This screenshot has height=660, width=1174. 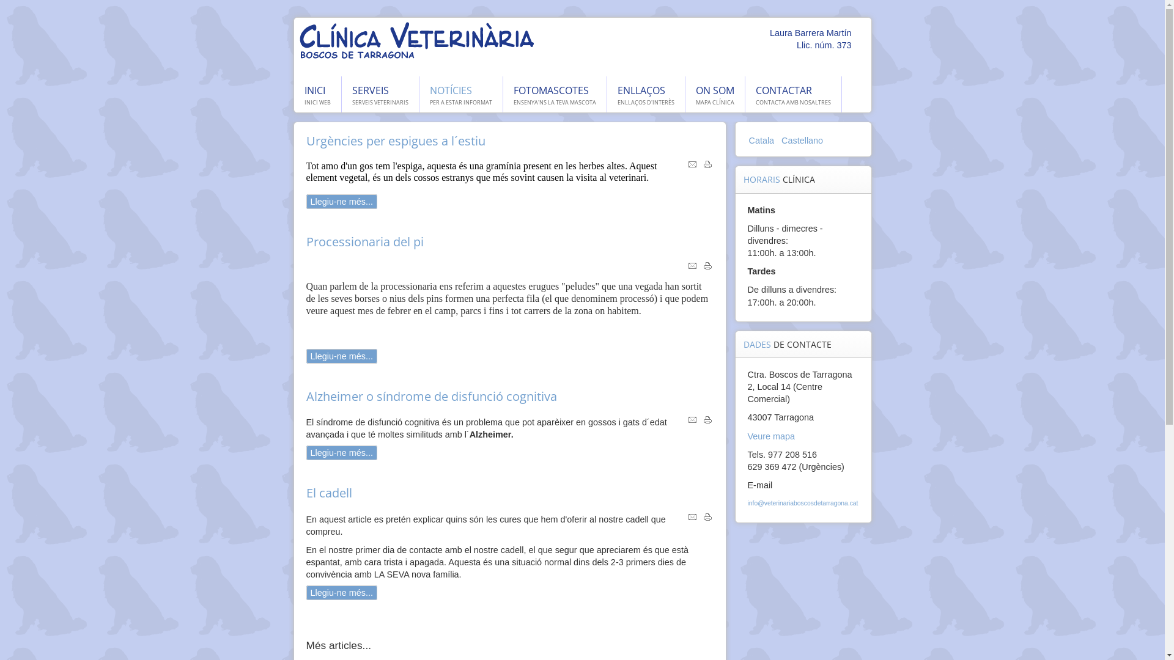 I want to click on CONTACTA AMB NOSALTRES, so click(x=794, y=103).